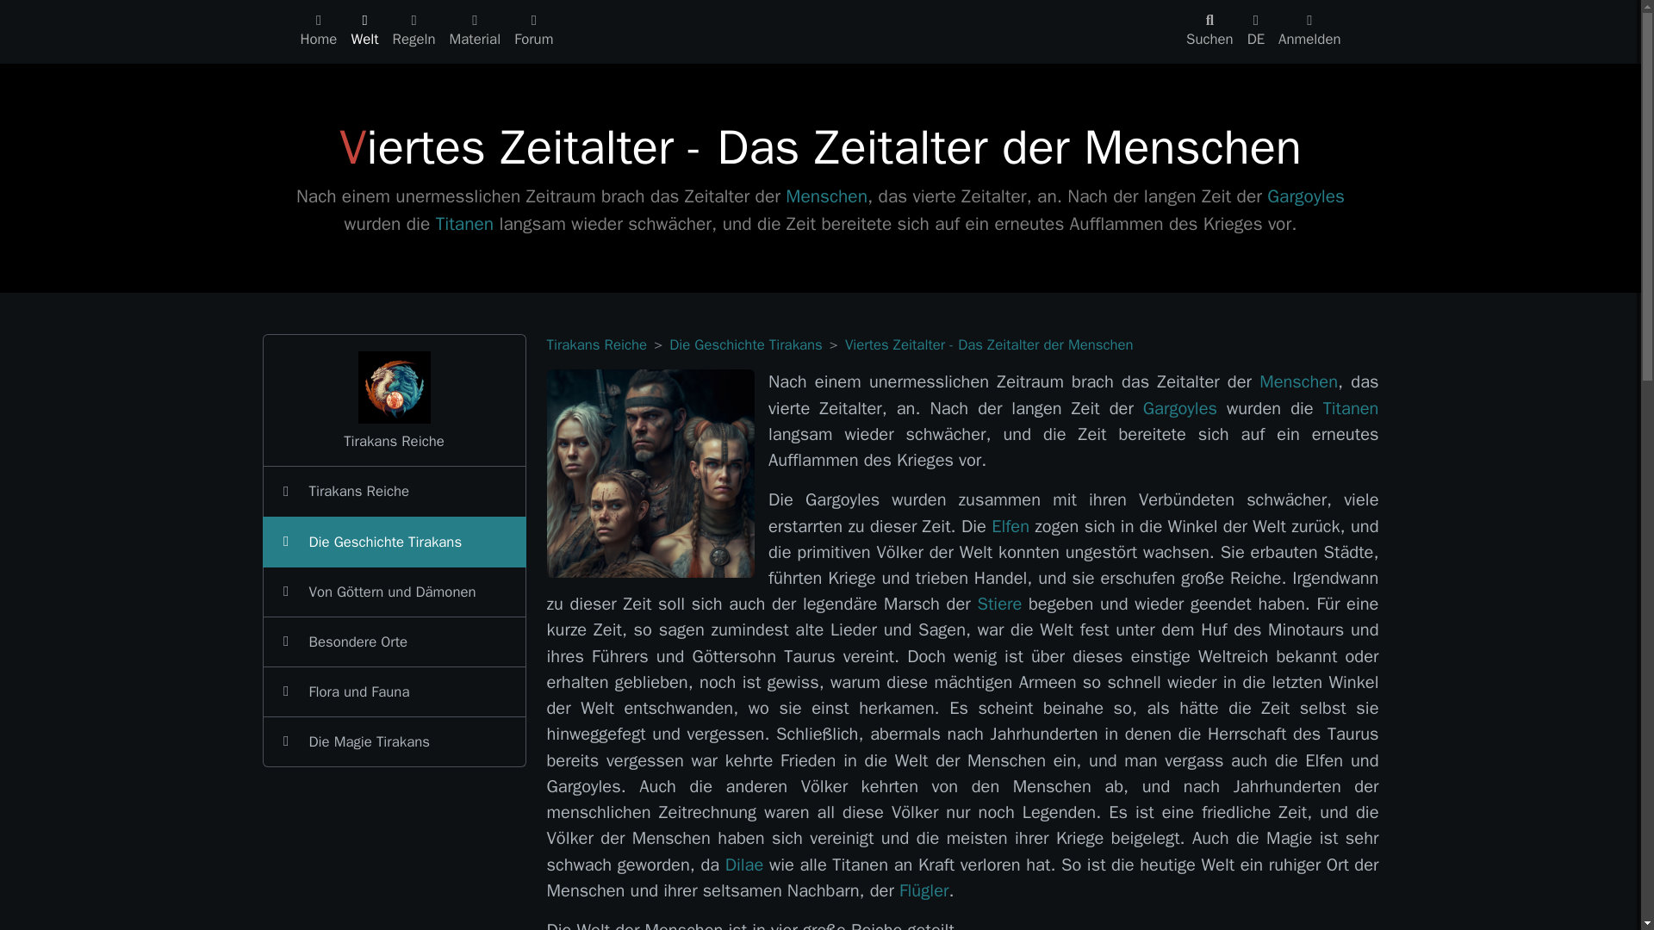 The image size is (1654, 930). Describe the element at coordinates (534, 31) in the screenshot. I see `Forum` at that location.